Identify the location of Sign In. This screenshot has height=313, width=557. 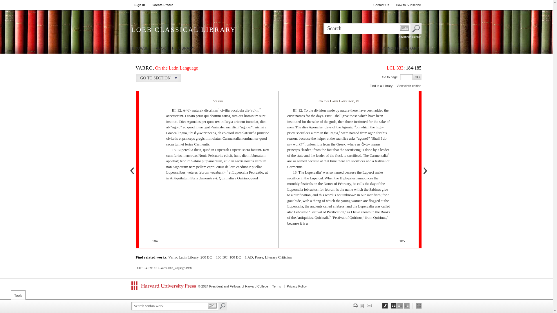
(140, 5).